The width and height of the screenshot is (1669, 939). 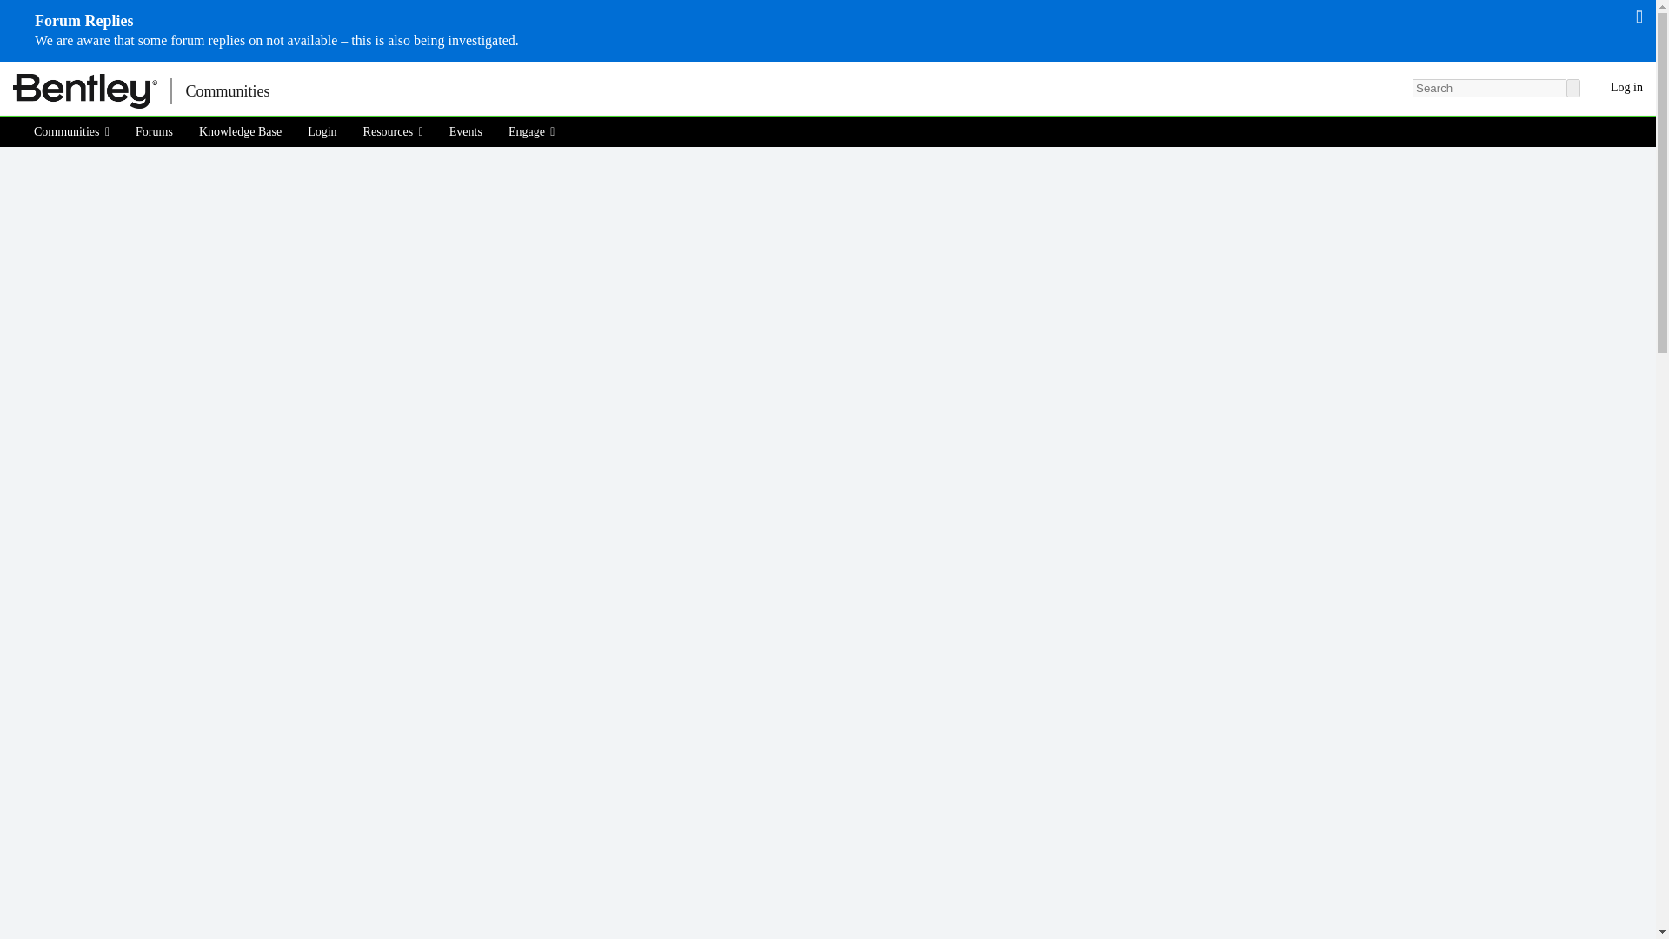 I want to click on Login, so click(x=322, y=132).